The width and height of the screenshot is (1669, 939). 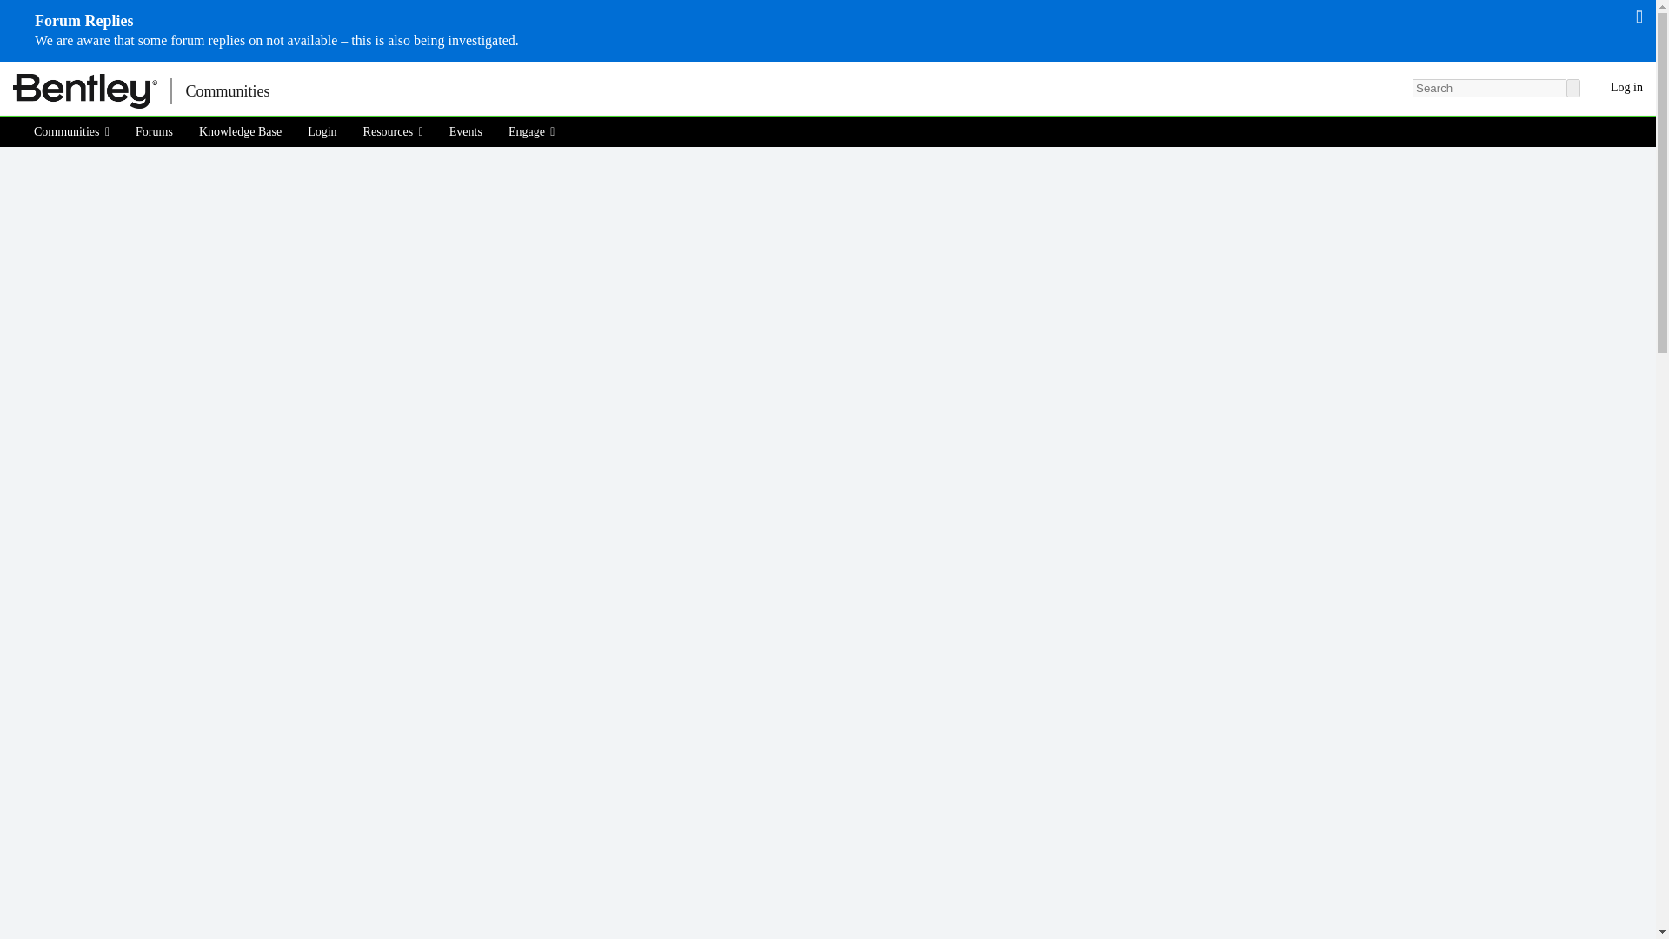 I want to click on Login, so click(x=322, y=132).